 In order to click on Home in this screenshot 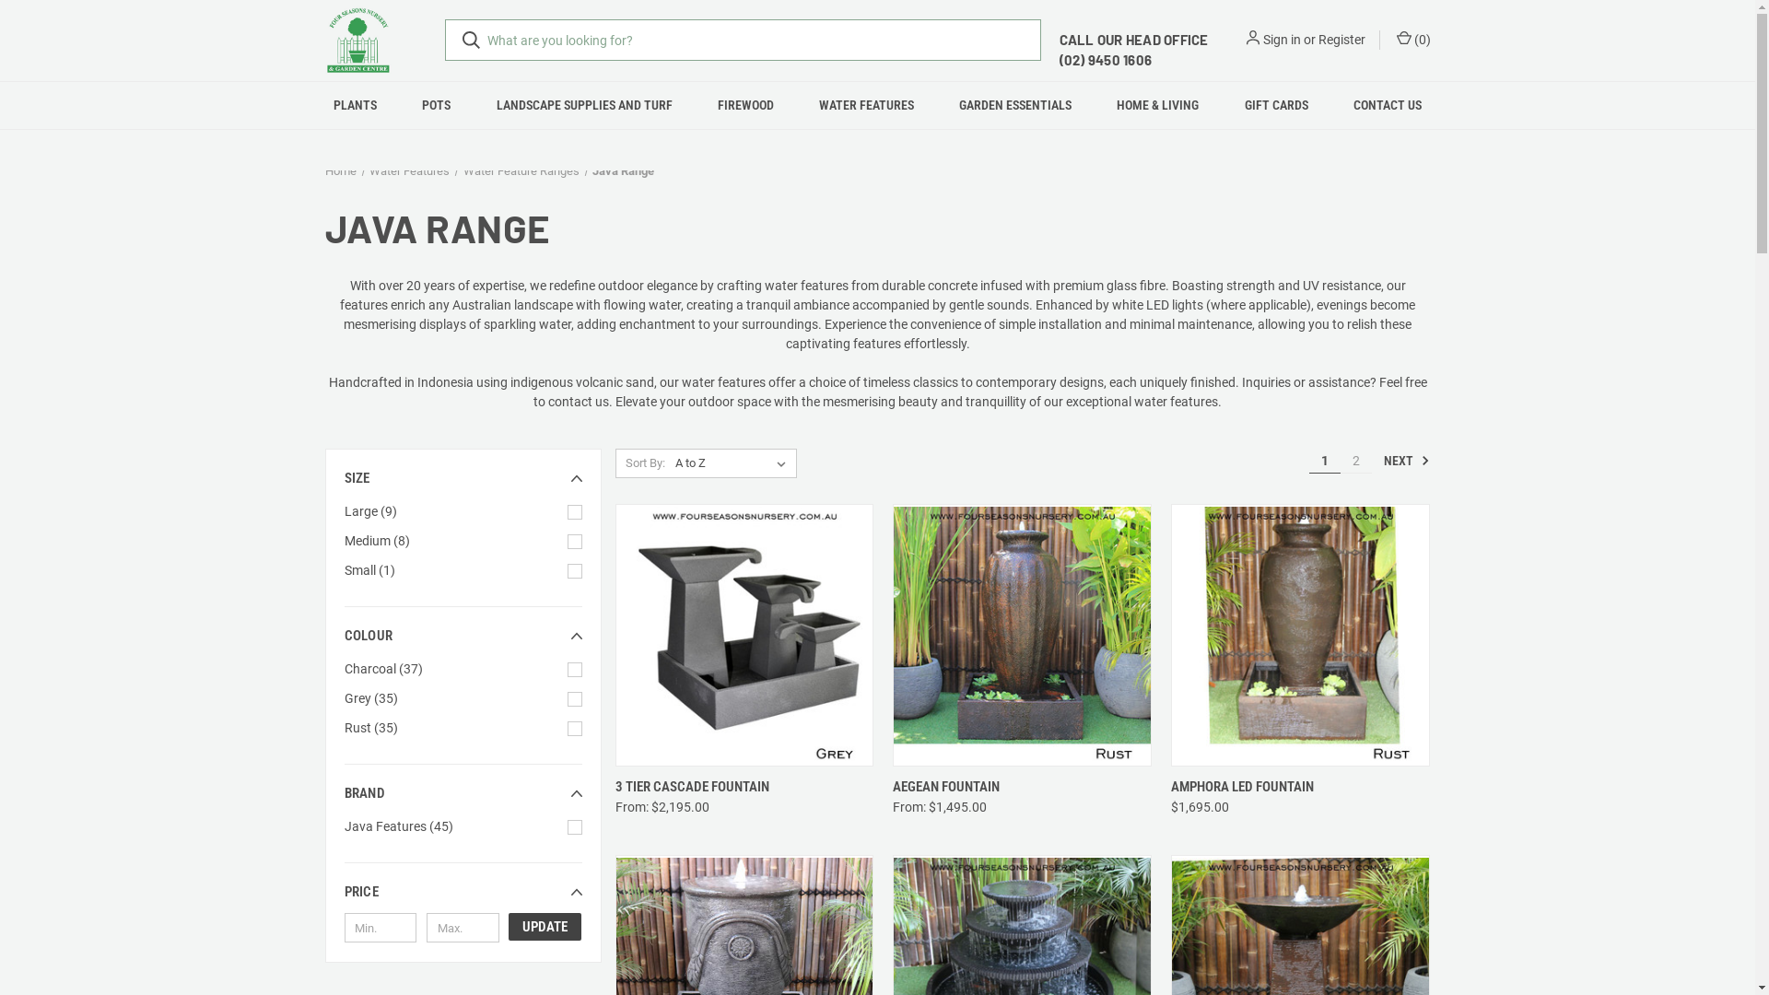, I will do `click(340, 171)`.